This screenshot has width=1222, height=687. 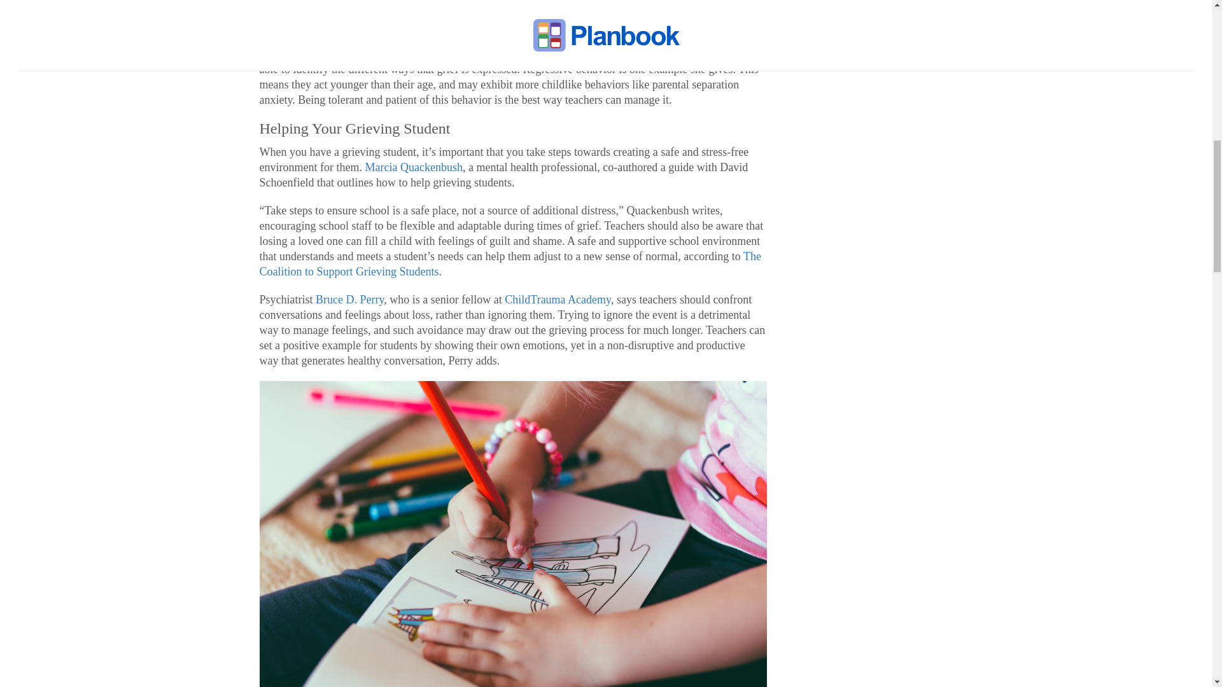 What do you see at coordinates (510, 264) in the screenshot?
I see `The Coalition to Support Grieving Students` at bounding box center [510, 264].